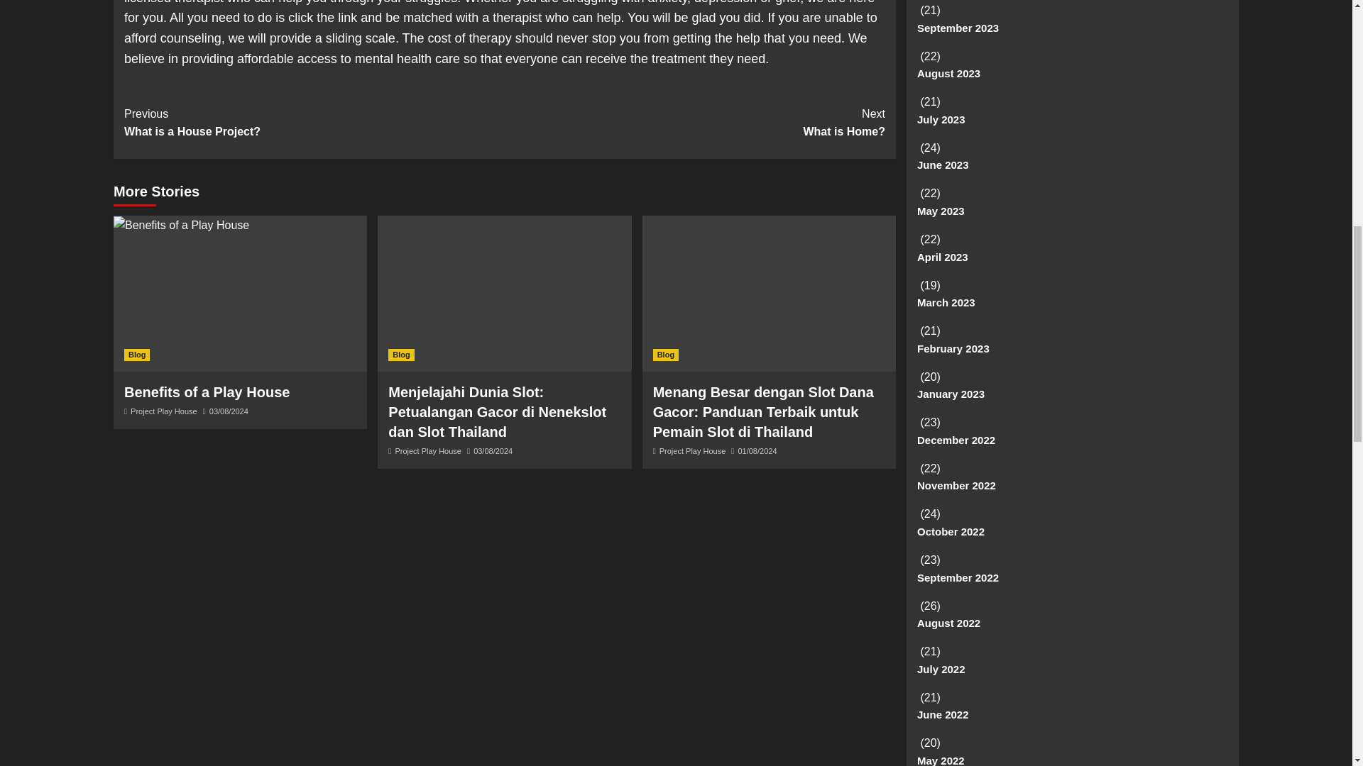 This screenshot has width=1363, height=766. Describe the element at coordinates (401, 355) in the screenshot. I see `Blog` at that location.